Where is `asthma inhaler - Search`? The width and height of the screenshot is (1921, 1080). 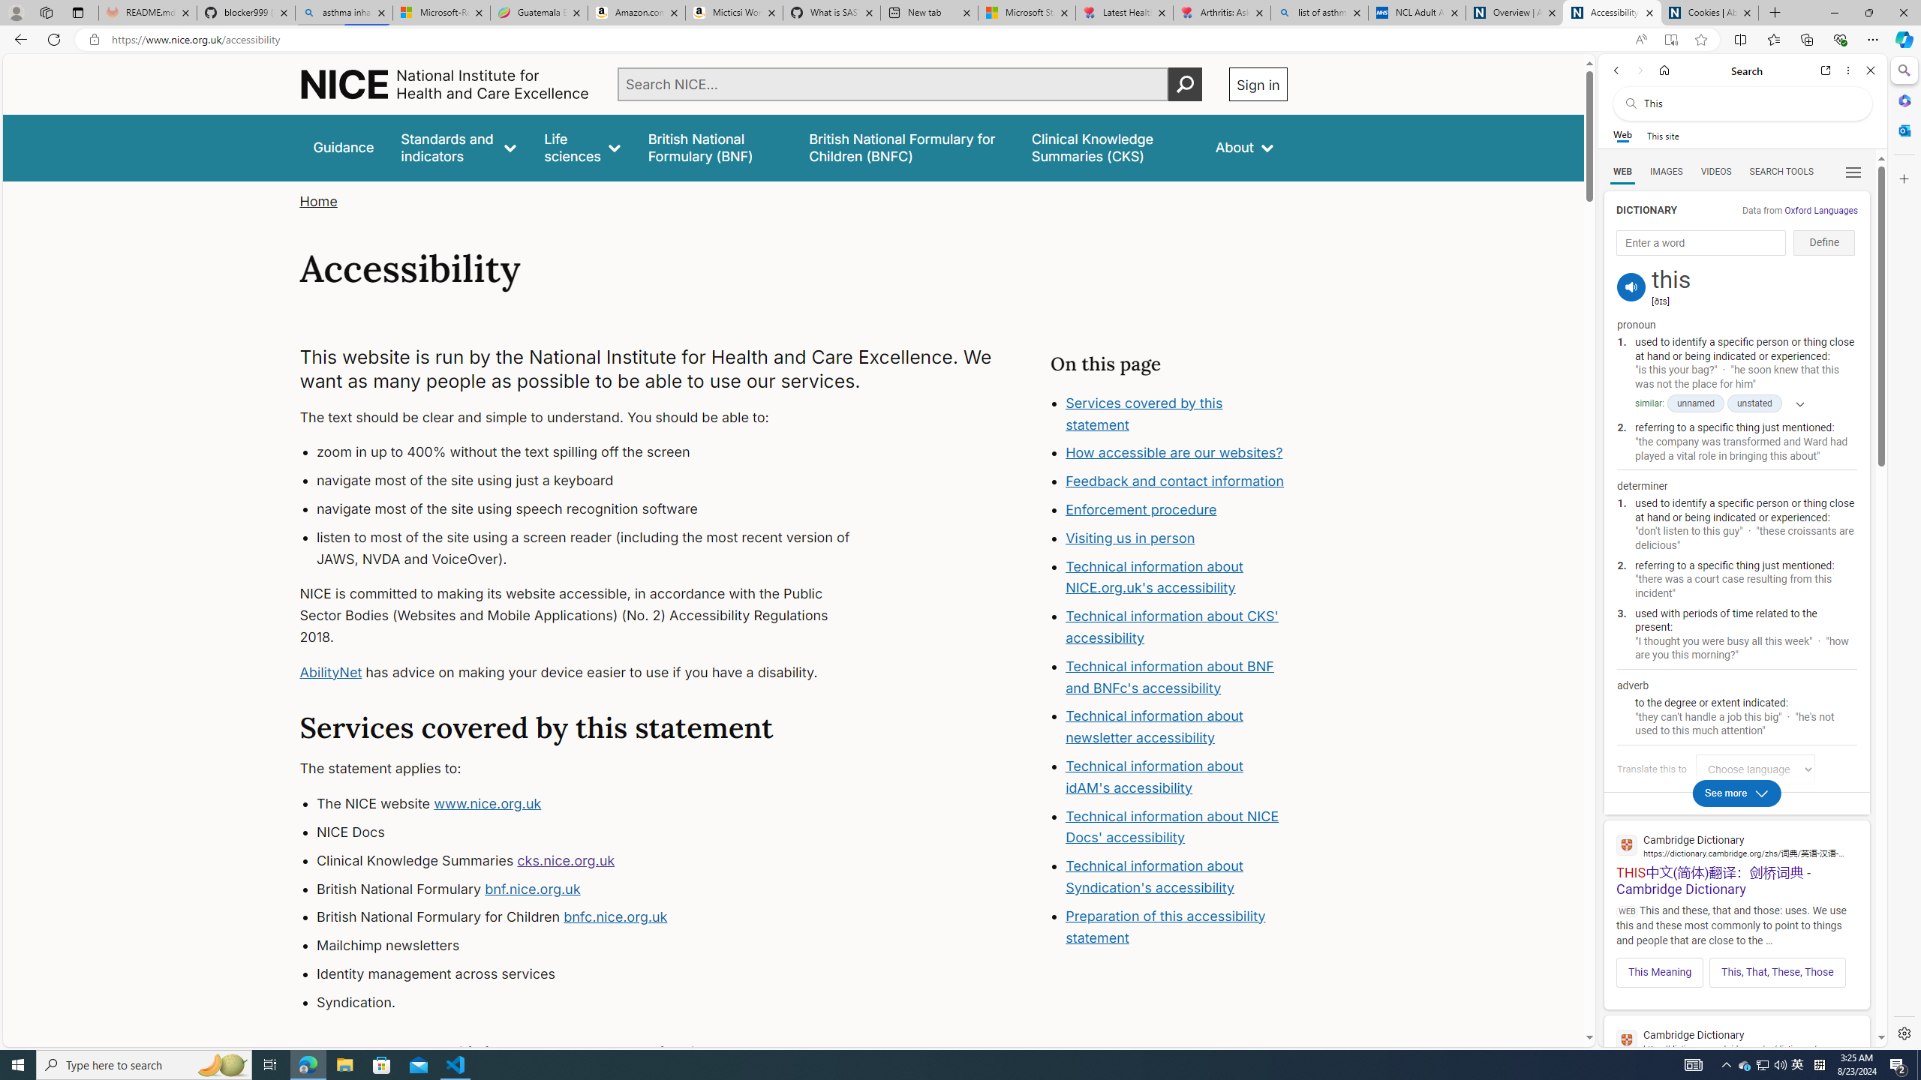
asthma inhaler - Search is located at coordinates (344, 13).